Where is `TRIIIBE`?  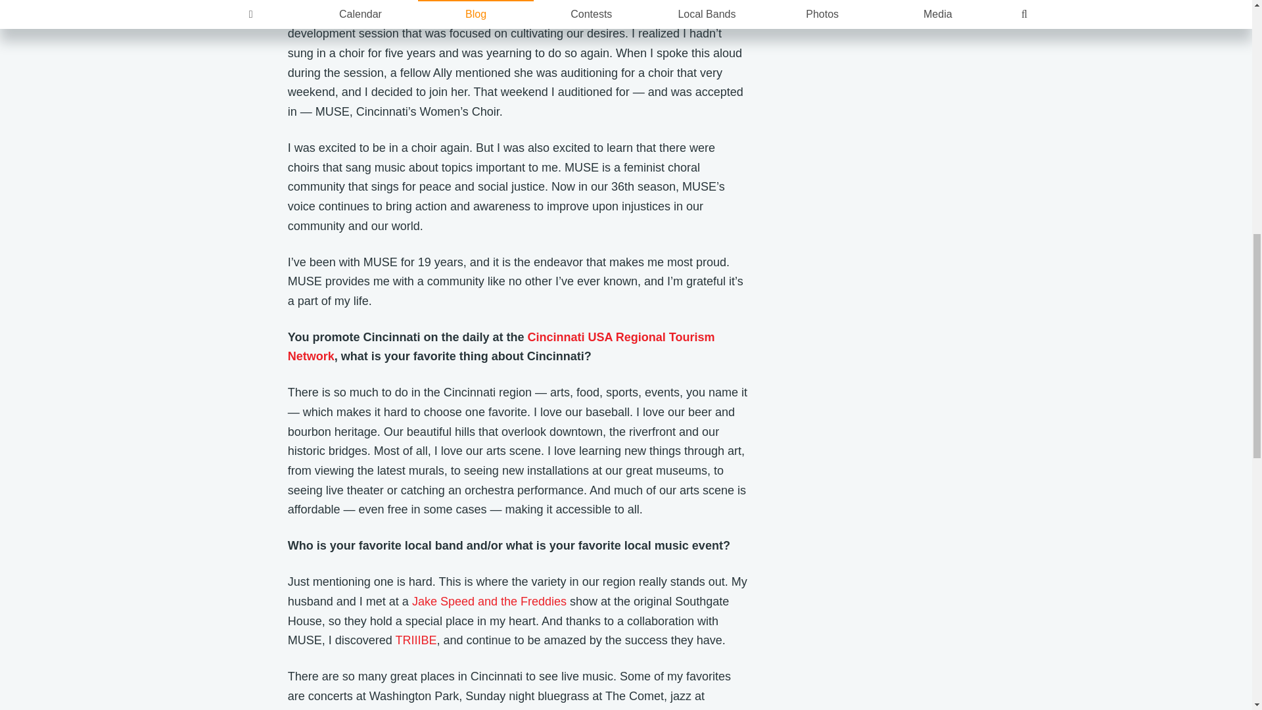
TRIIIBE is located at coordinates (415, 640).